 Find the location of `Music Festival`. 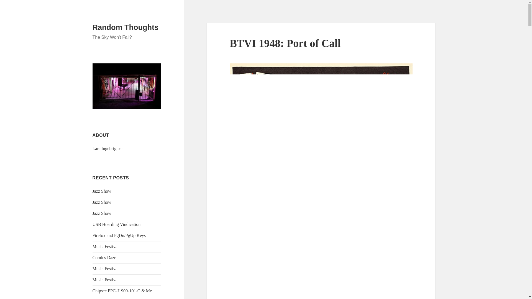

Music Festival is located at coordinates (106, 280).